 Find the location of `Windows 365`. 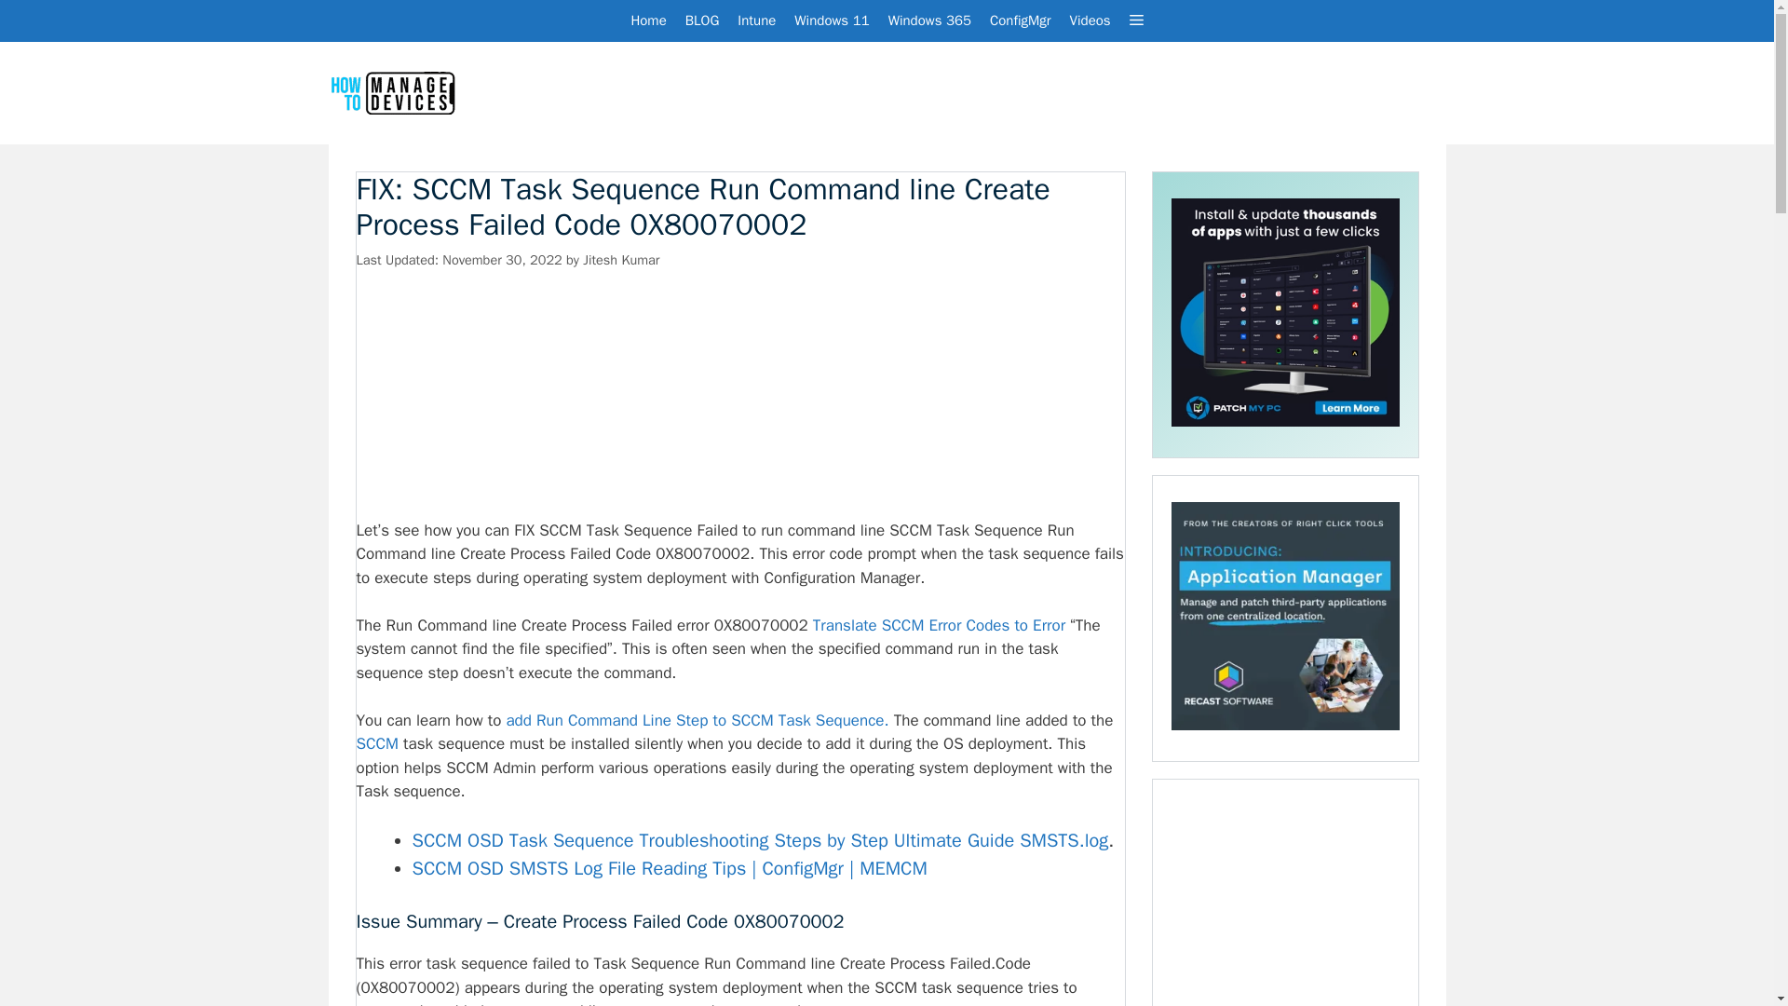

Windows 365 is located at coordinates (929, 20).